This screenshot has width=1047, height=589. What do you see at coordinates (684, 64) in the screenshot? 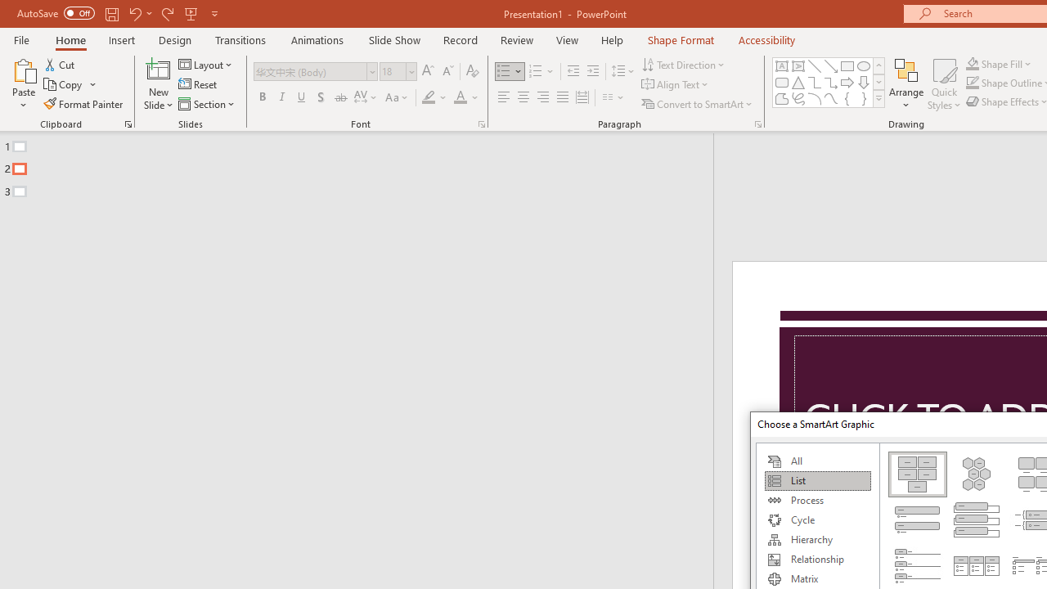
I see `Text Direction` at bounding box center [684, 64].